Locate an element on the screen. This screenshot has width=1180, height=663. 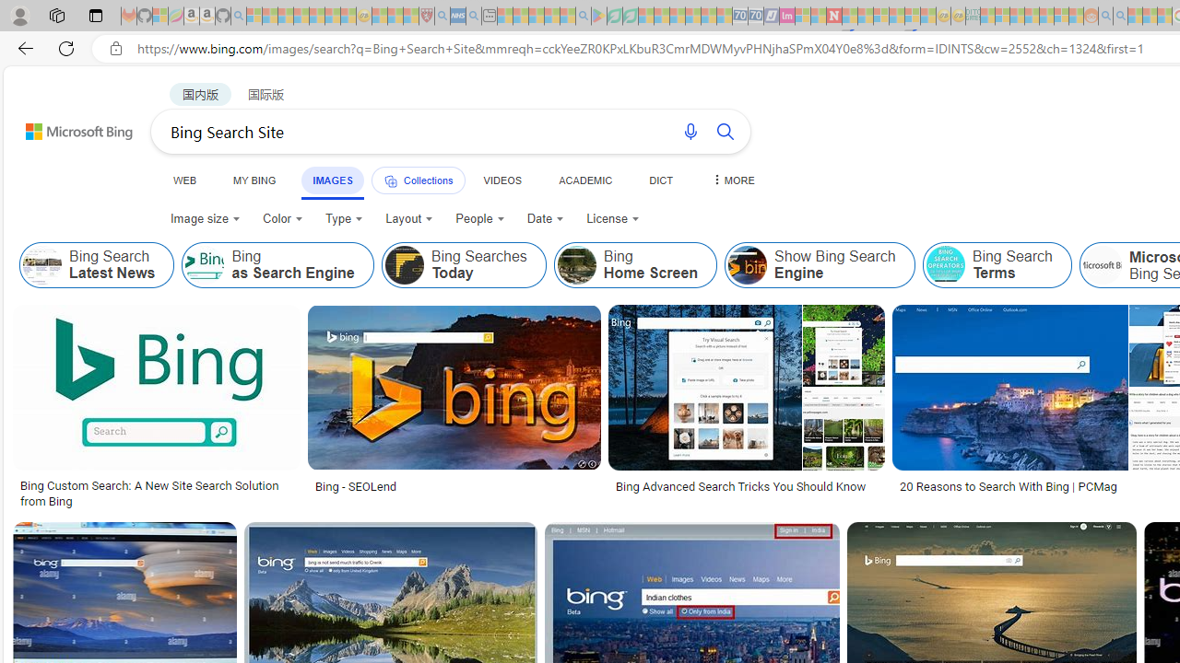
Search button is located at coordinates (725, 131).